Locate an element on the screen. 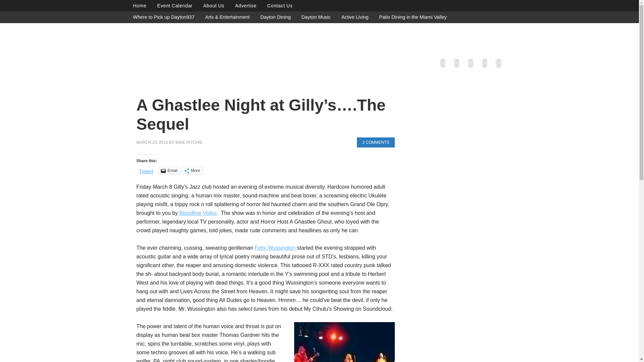 This screenshot has width=644, height=362. Where to Pick up Dayton937 is located at coordinates (164, 17).